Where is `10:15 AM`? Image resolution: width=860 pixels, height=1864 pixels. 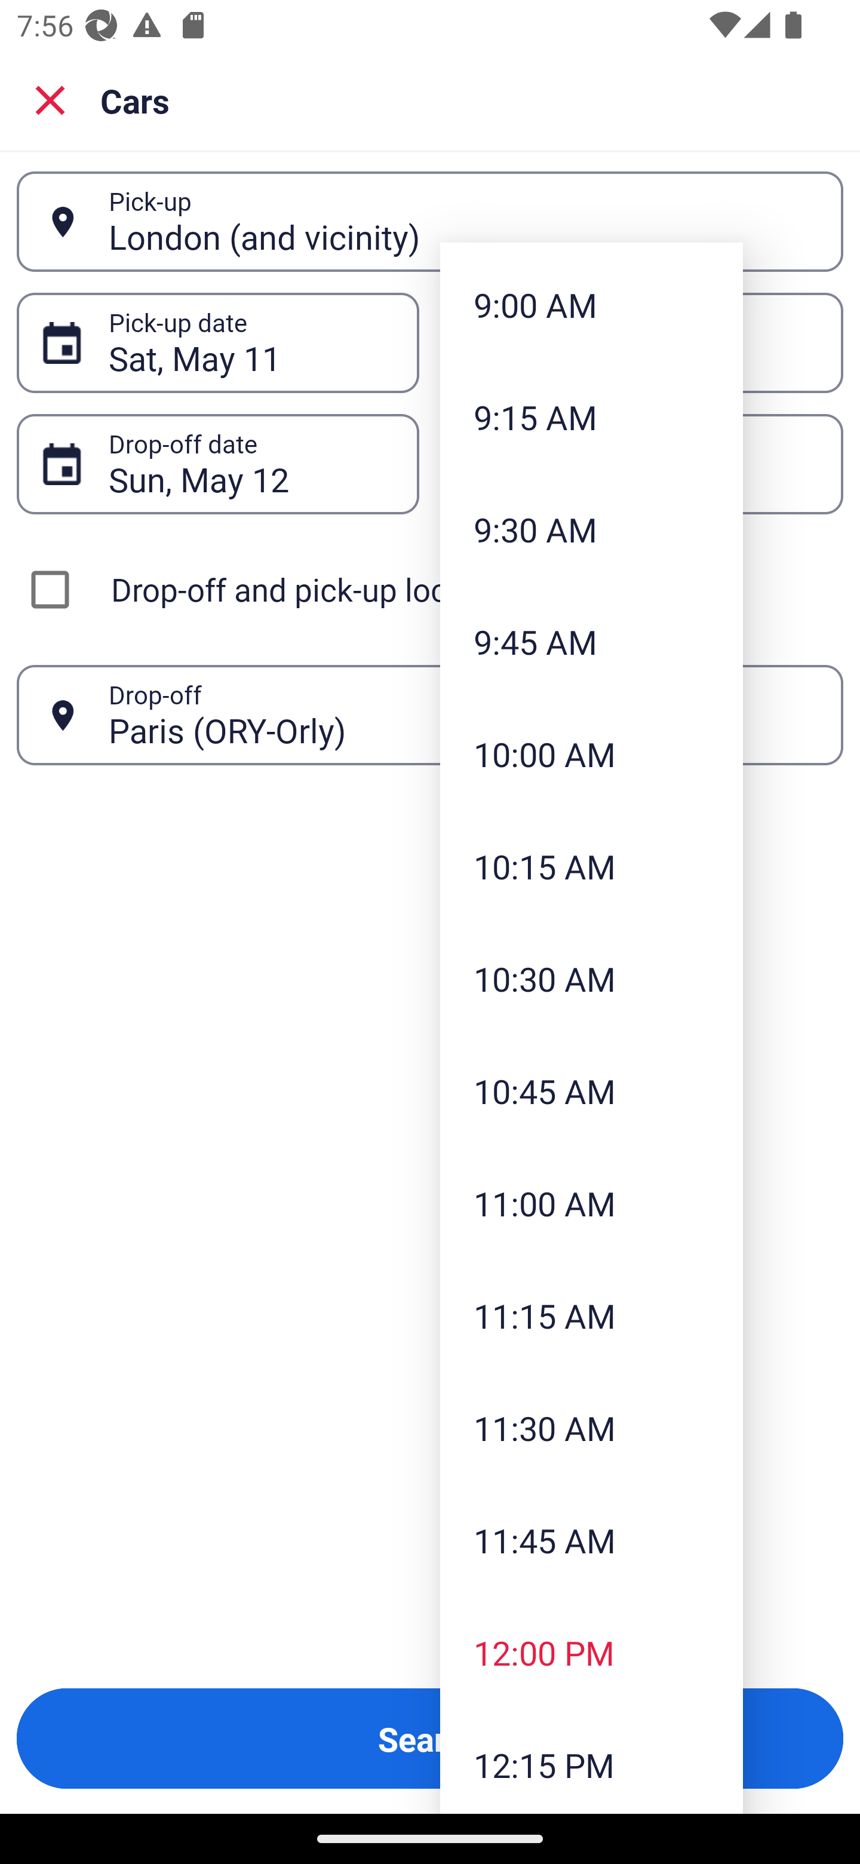 10:15 AM is located at coordinates (591, 866).